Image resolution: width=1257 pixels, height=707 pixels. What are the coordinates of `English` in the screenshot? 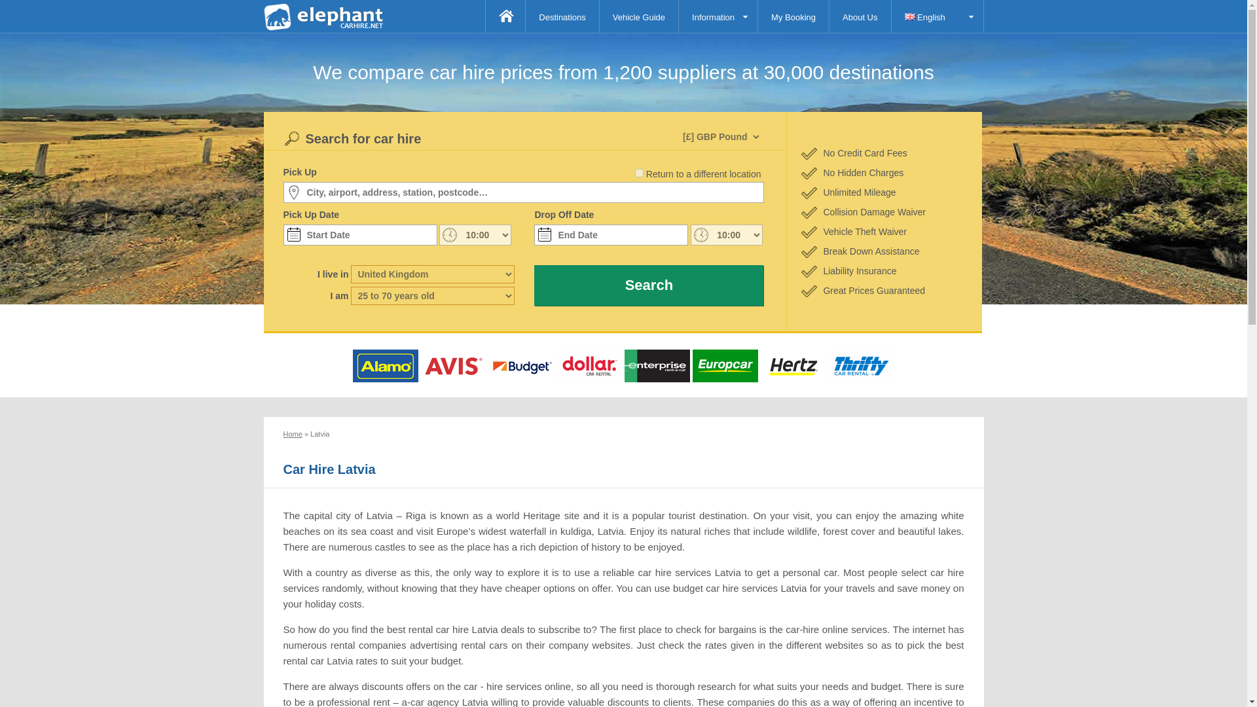 It's located at (937, 16).